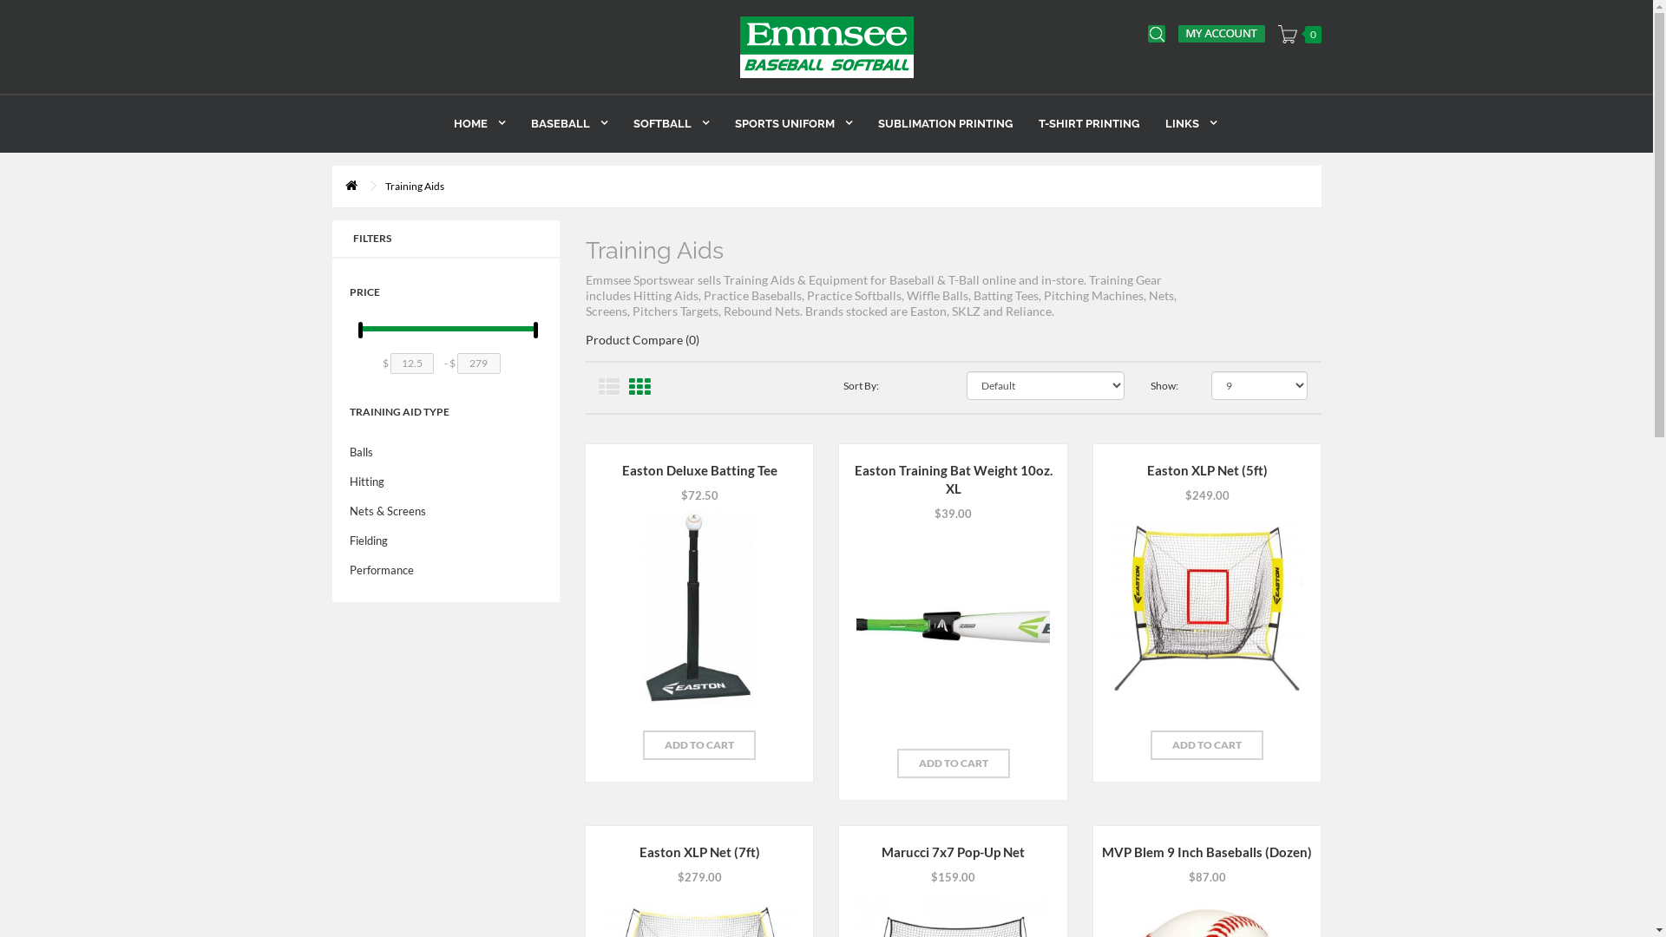 The height and width of the screenshot is (937, 1666). Describe the element at coordinates (954, 479) in the screenshot. I see `Easton Training Bat Weight 10oz. XL` at that location.